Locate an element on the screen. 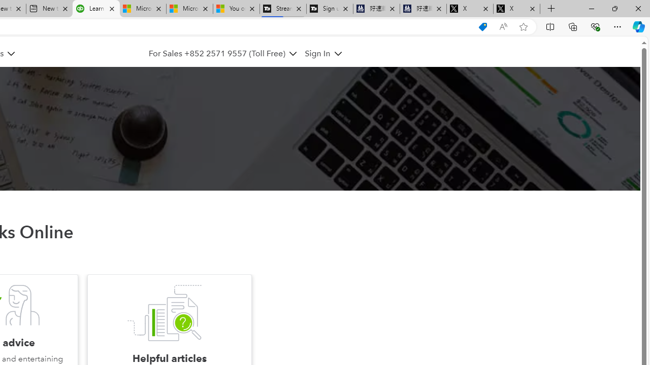 This screenshot has width=650, height=365. Helpful articles is located at coordinates (164, 313).